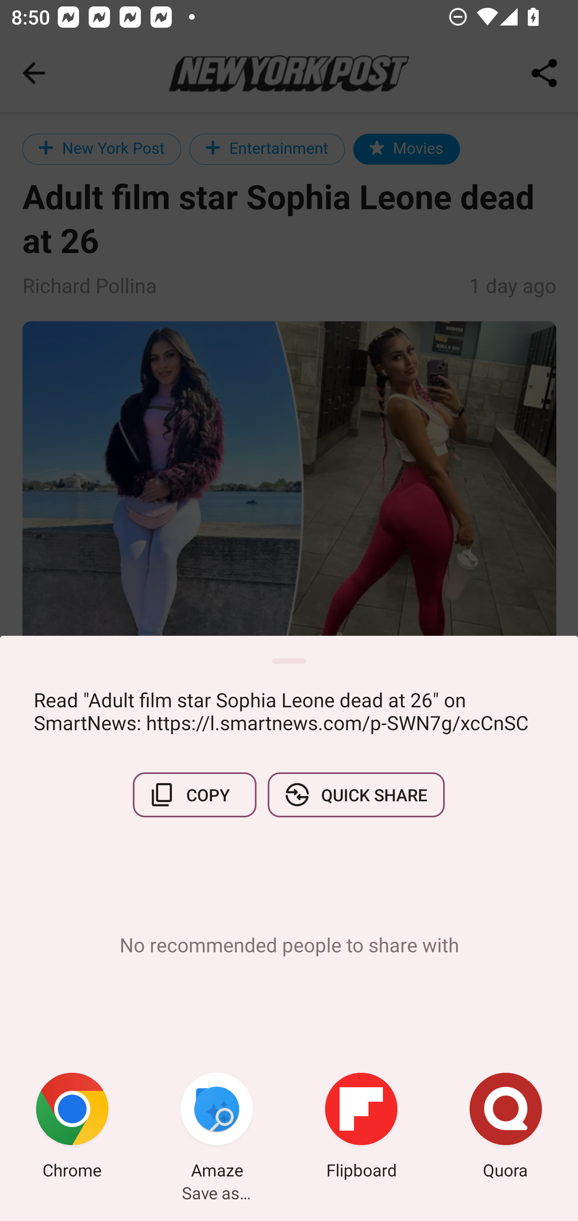 This screenshot has width=578, height=1221. Describe the element at coordinates (506, 1128) in the screenshot. I see `Quora` at that location.